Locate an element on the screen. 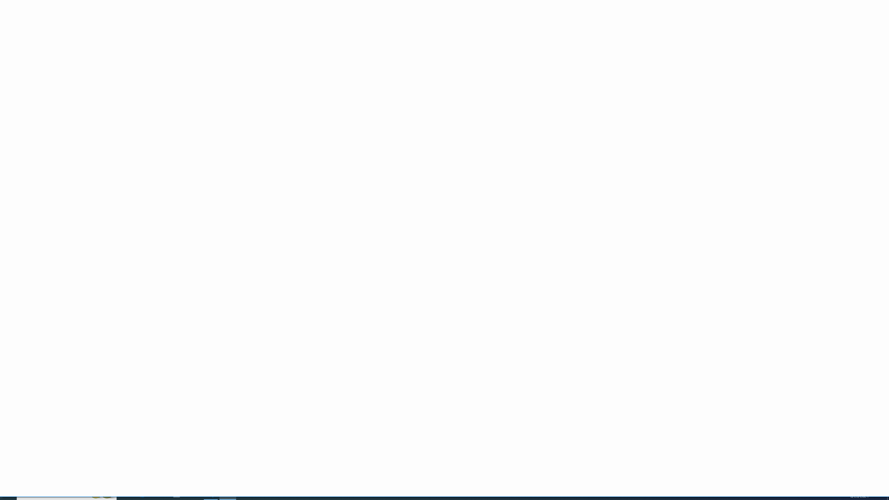  Accounting Number Format is located at coordinates (258, 42).